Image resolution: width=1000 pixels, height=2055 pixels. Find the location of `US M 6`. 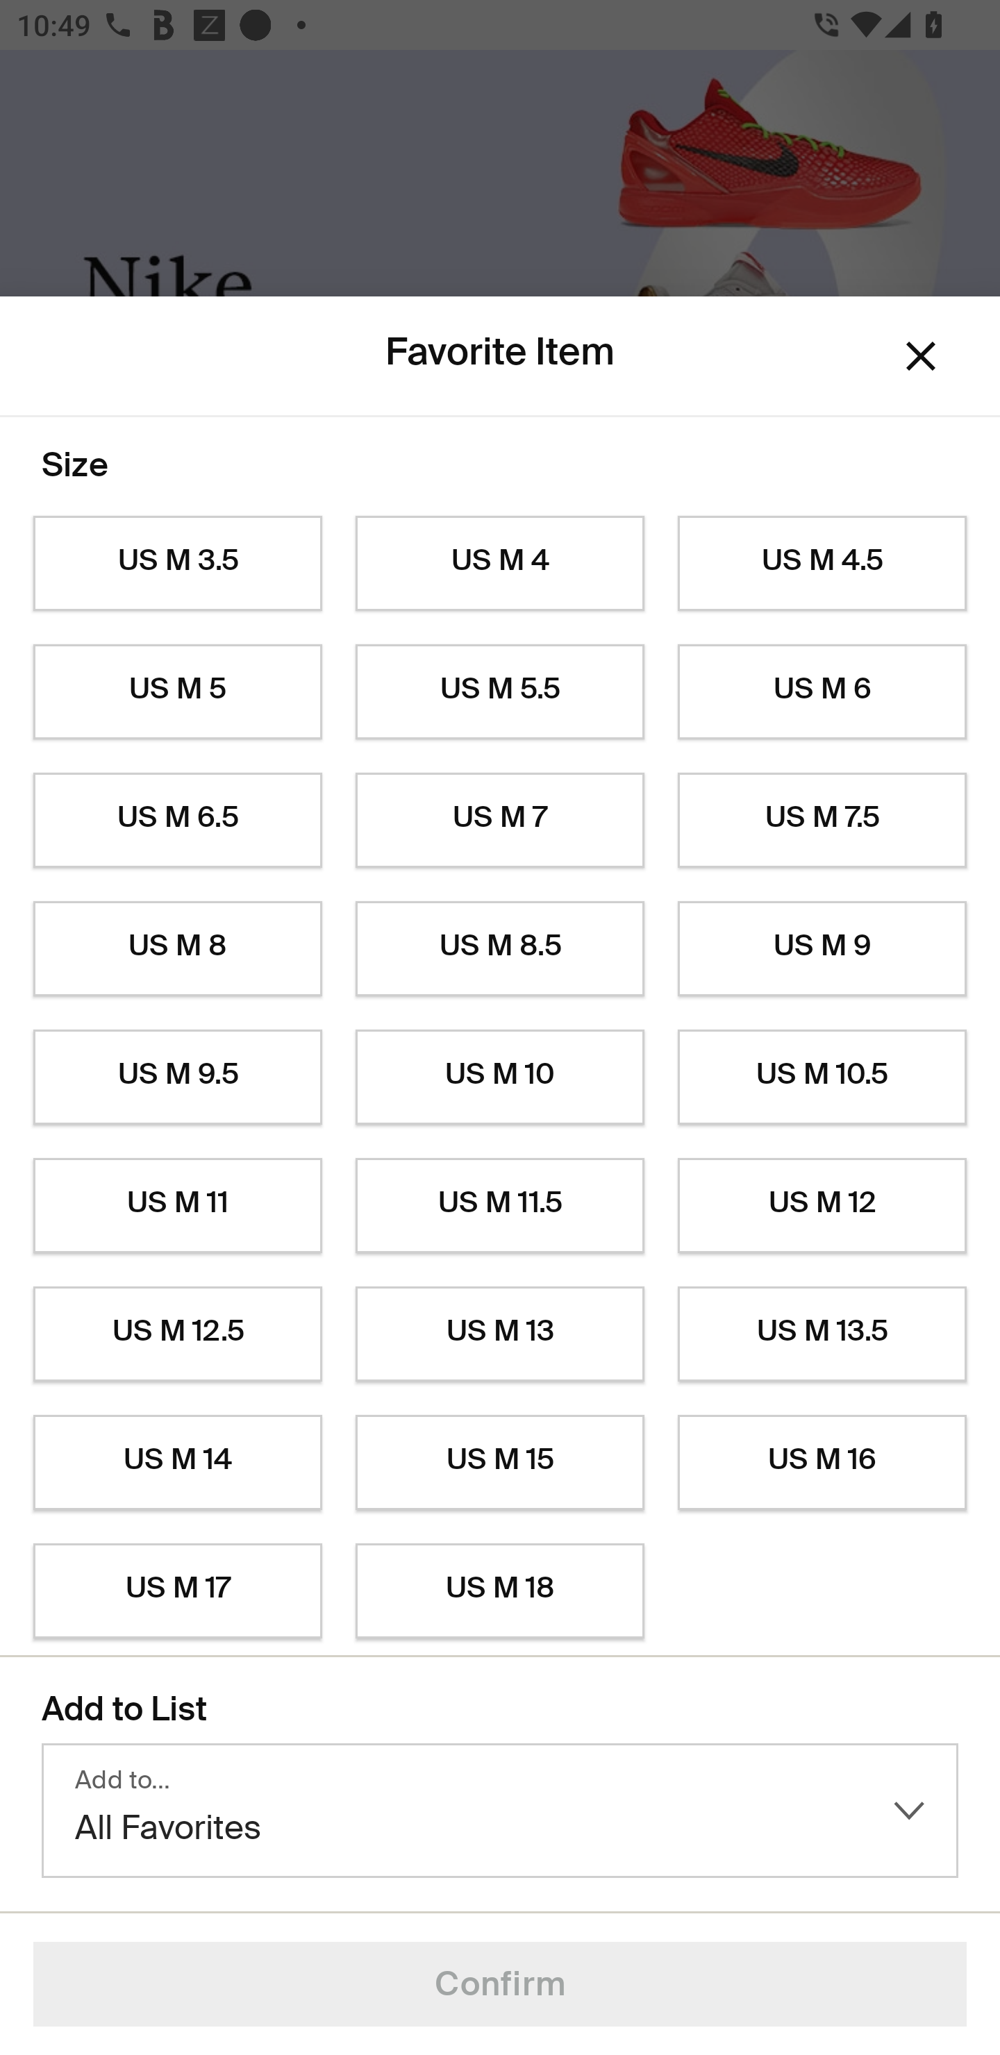

US M 6 is located at coordinates (822, 691).